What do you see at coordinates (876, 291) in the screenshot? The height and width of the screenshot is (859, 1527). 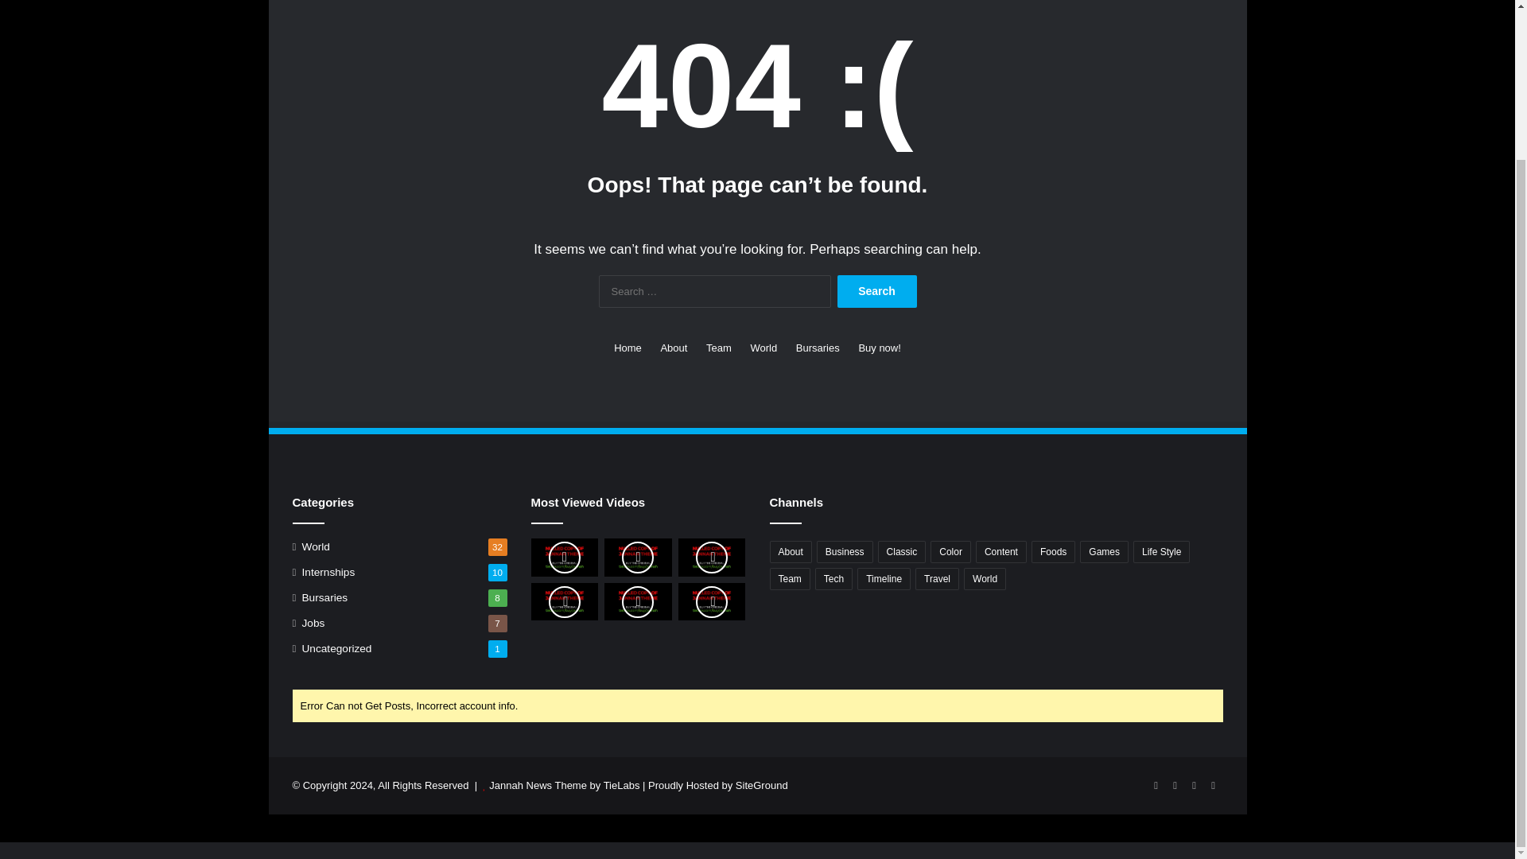 I see `Search` at bounding box center [876, 291].